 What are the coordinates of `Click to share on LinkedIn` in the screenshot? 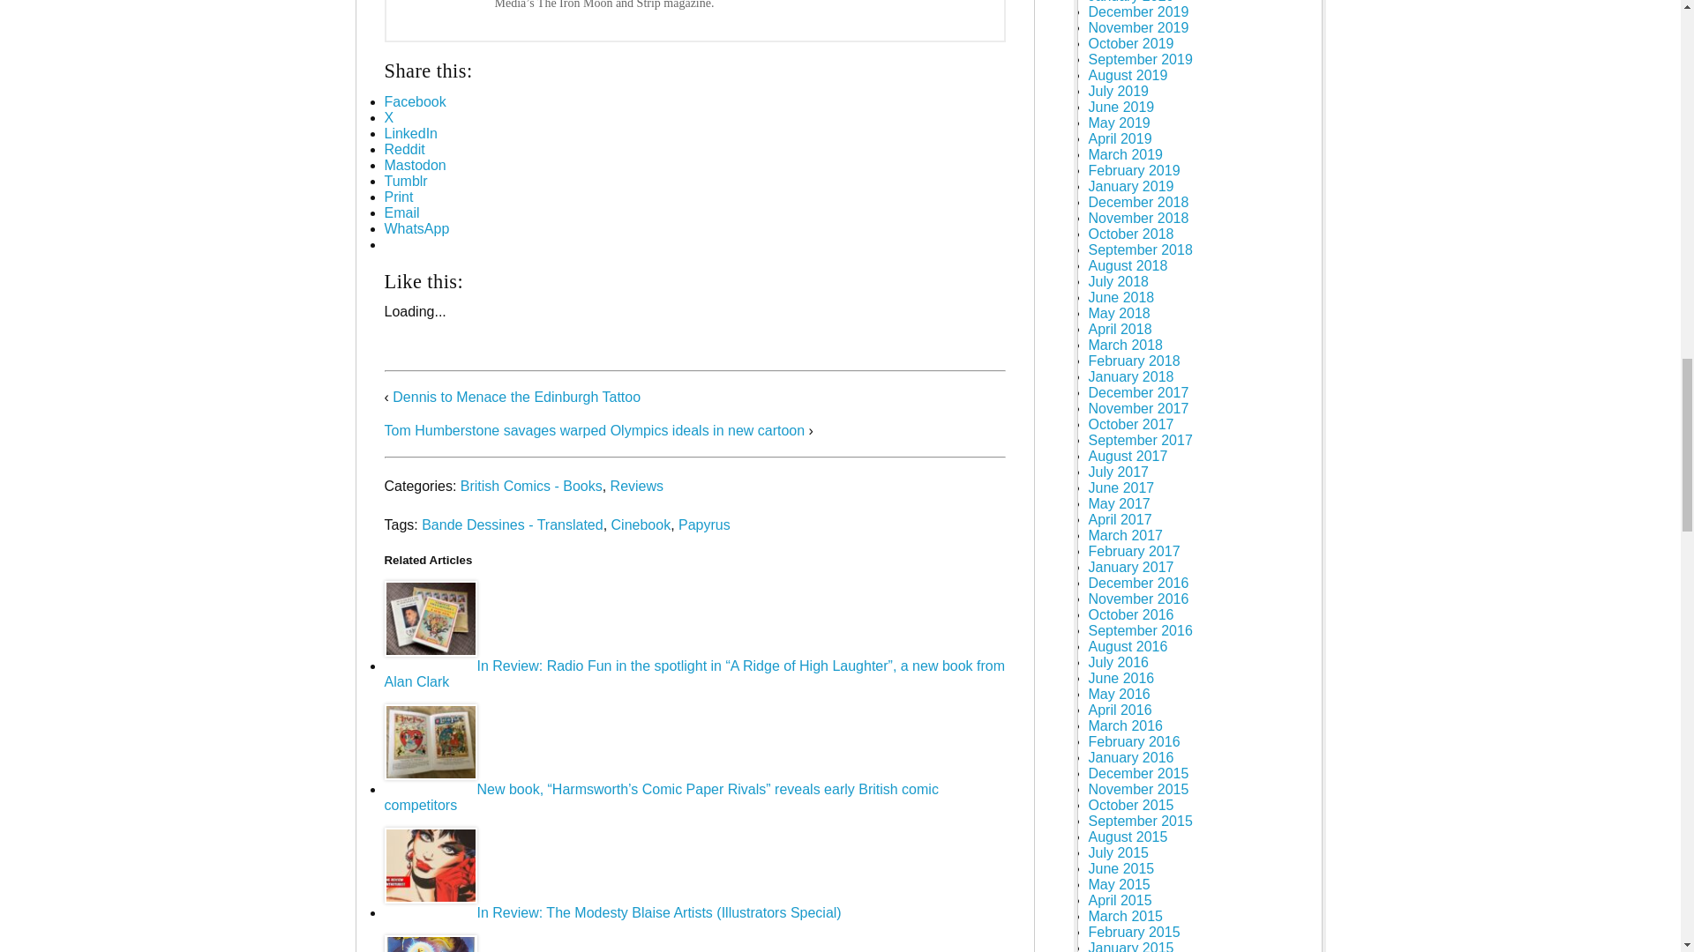 It's located at (411, 132).